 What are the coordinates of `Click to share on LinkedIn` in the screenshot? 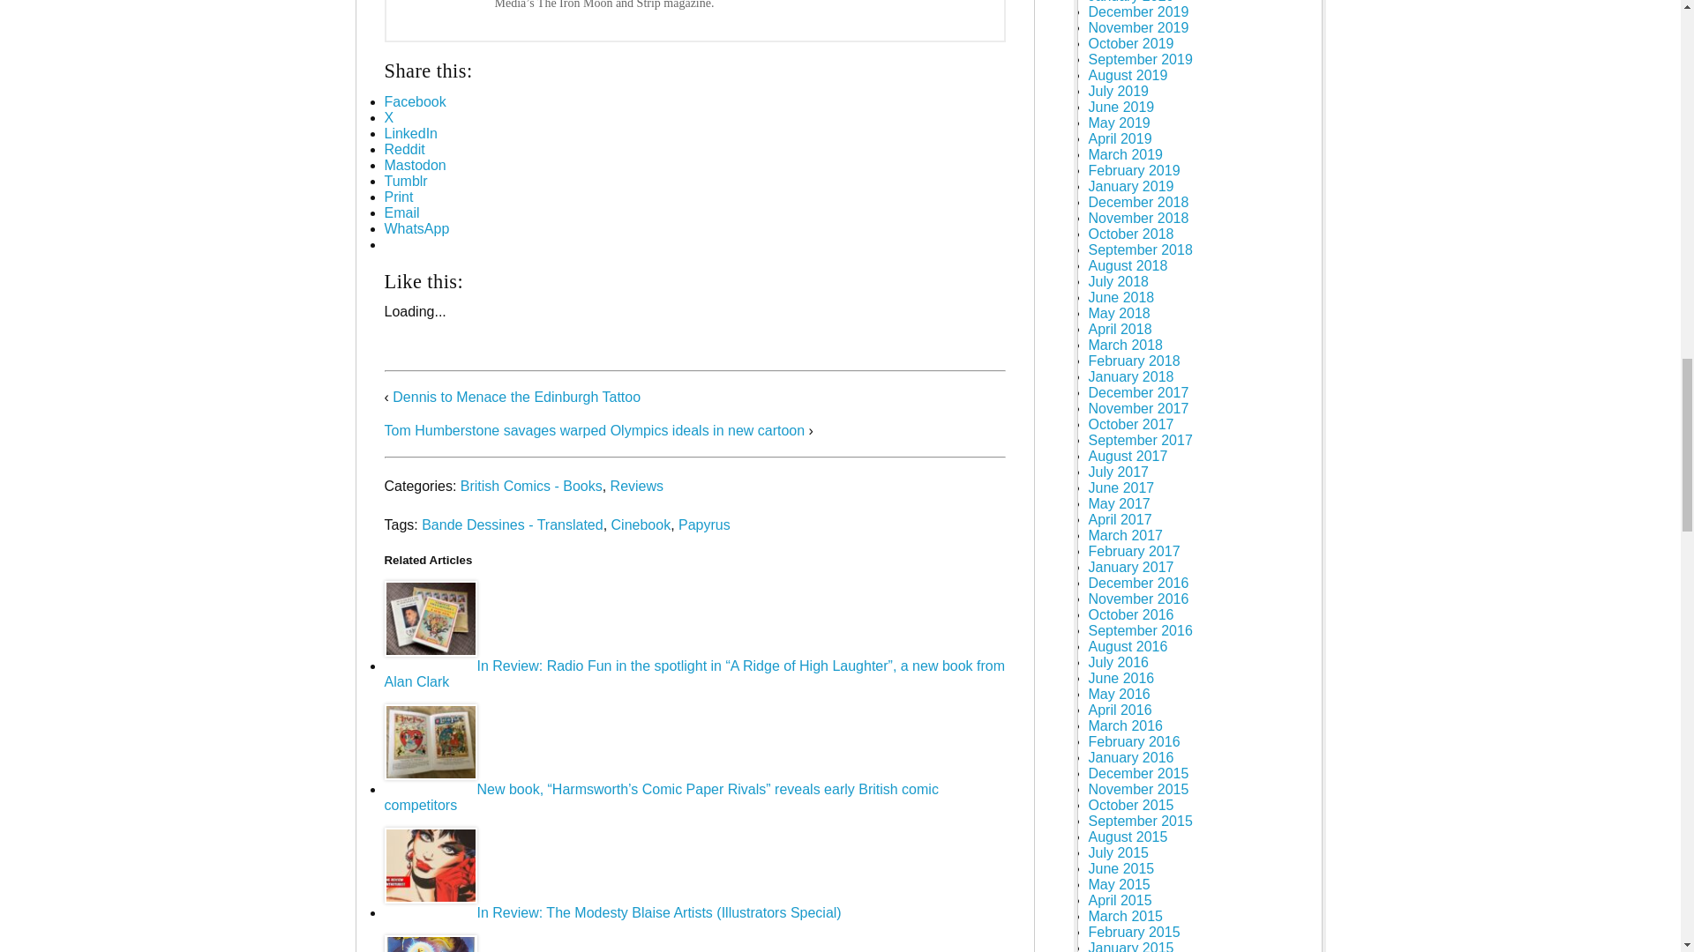 It's located at (411, 132).